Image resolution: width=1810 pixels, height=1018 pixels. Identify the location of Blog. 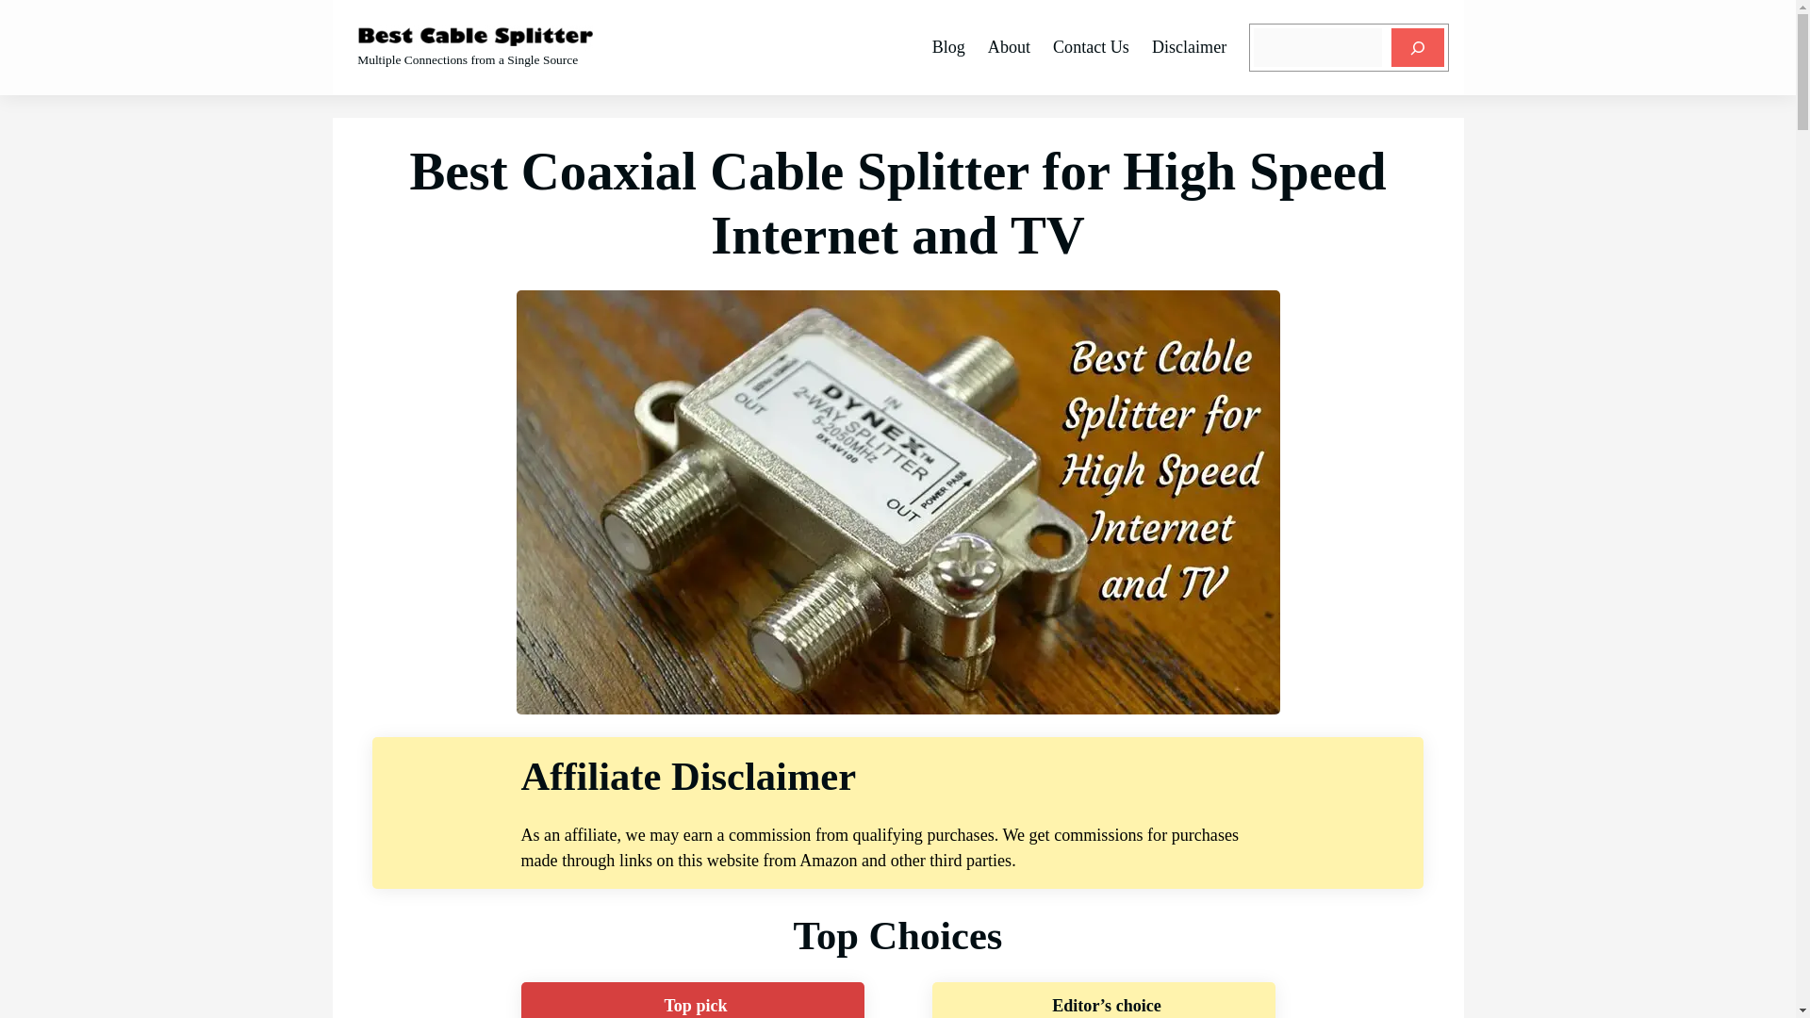
(948, 47).